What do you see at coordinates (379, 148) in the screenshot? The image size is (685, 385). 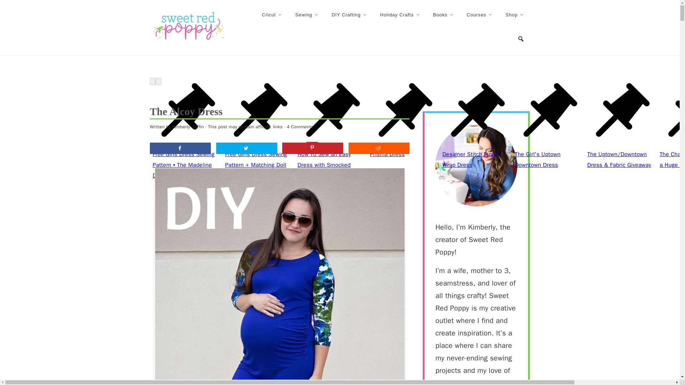 I see `Share on Reddit` at bounding box center [379, 148].